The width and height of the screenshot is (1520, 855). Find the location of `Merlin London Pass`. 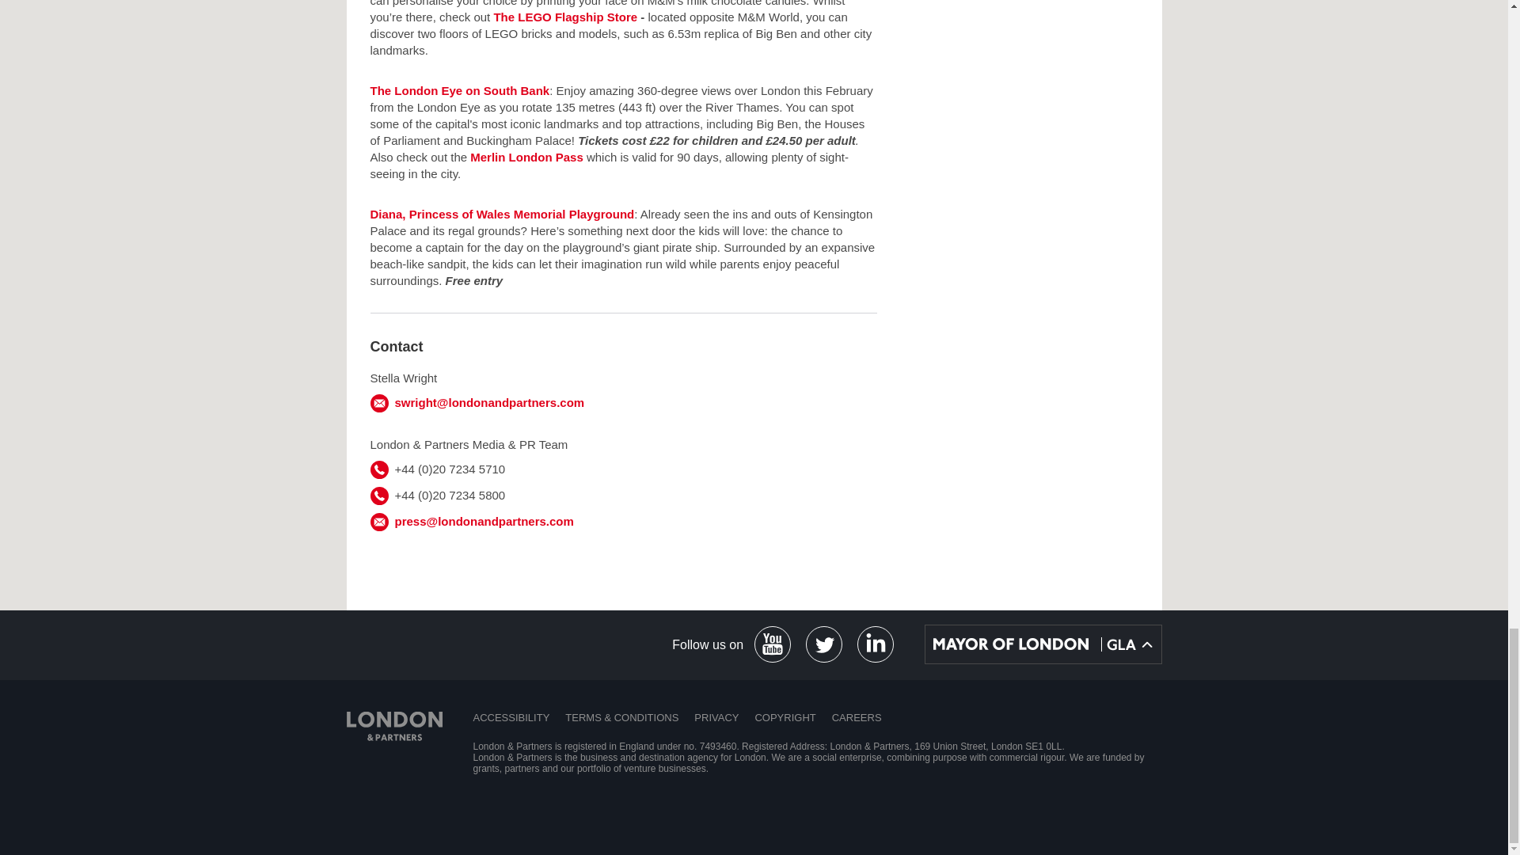

Merlin London Pass is located at coordinates (526, 157).